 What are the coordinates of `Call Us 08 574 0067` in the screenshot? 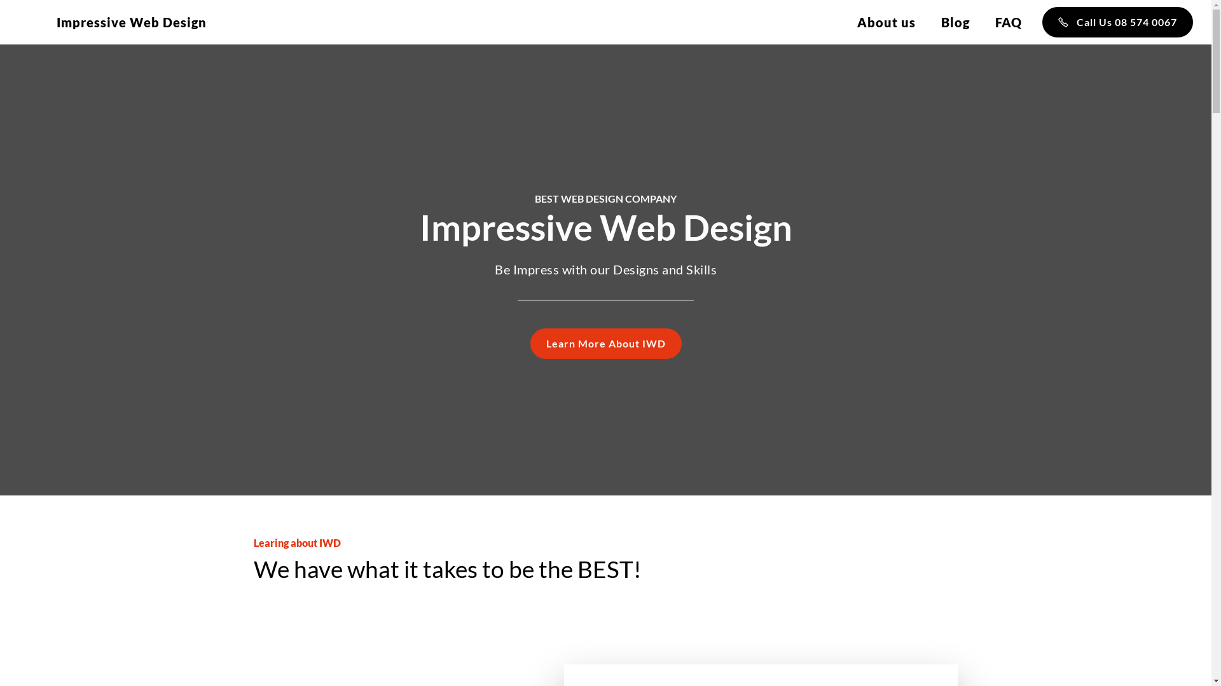 It's located at (1118, 22).